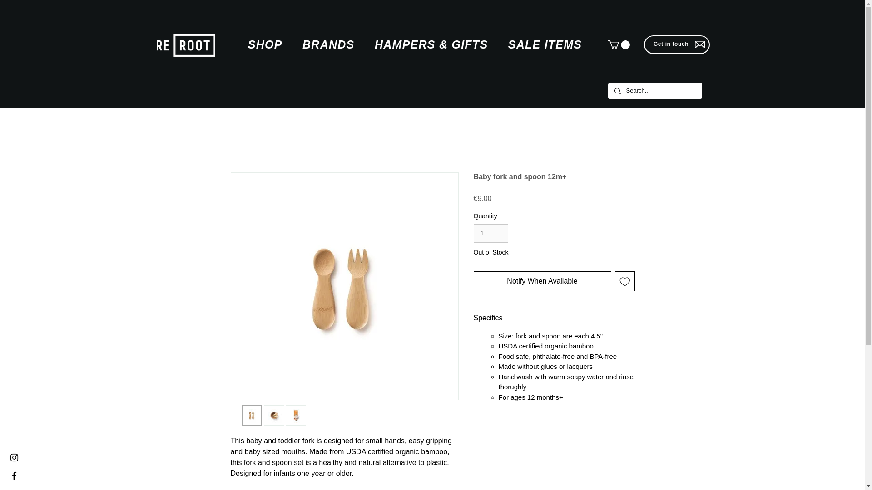  What do you see at coordinates (671, 44) in the screenshot?
I see `Get in touch` at bounding box center [671, 44].